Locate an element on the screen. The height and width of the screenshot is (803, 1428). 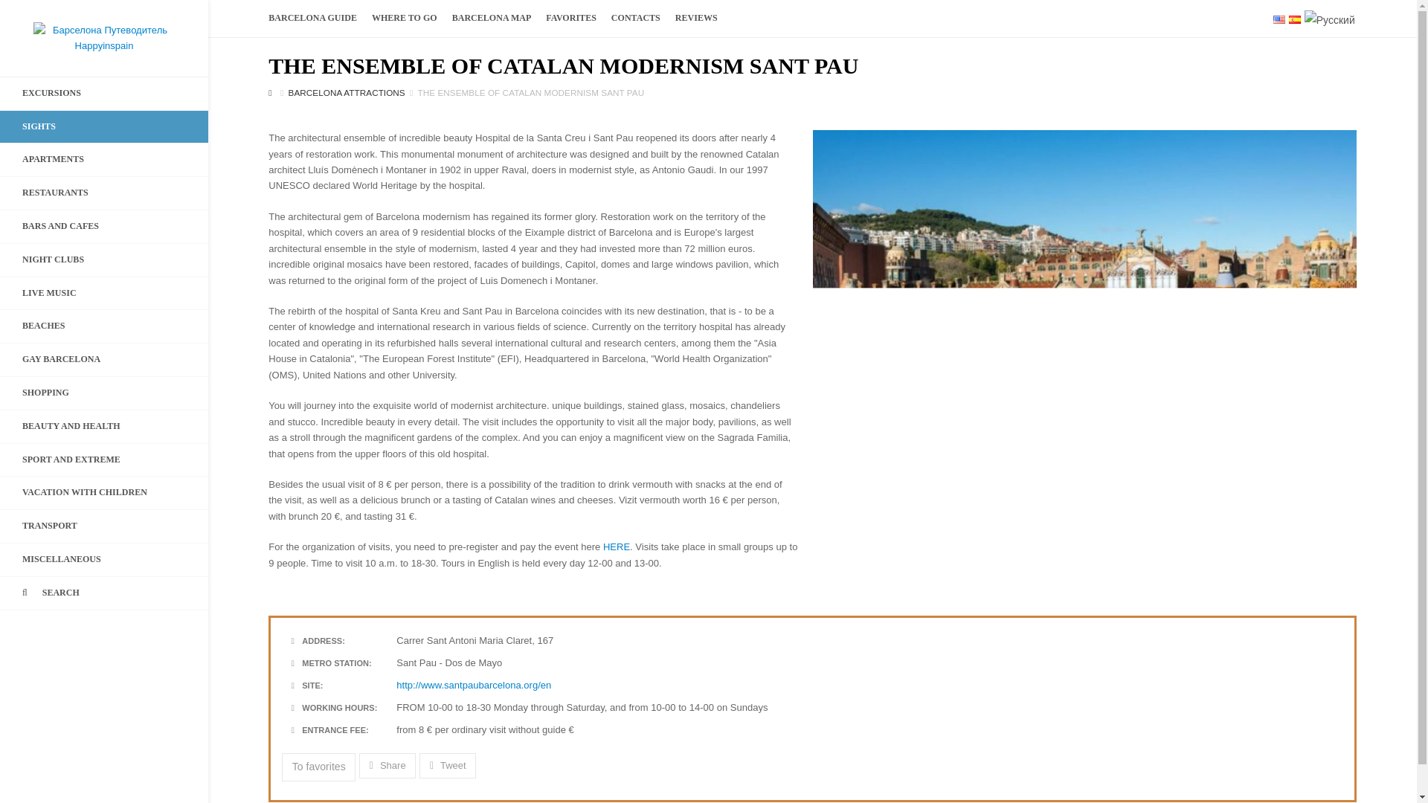
Barcelona Attractions is located at coordinates (347, 92).